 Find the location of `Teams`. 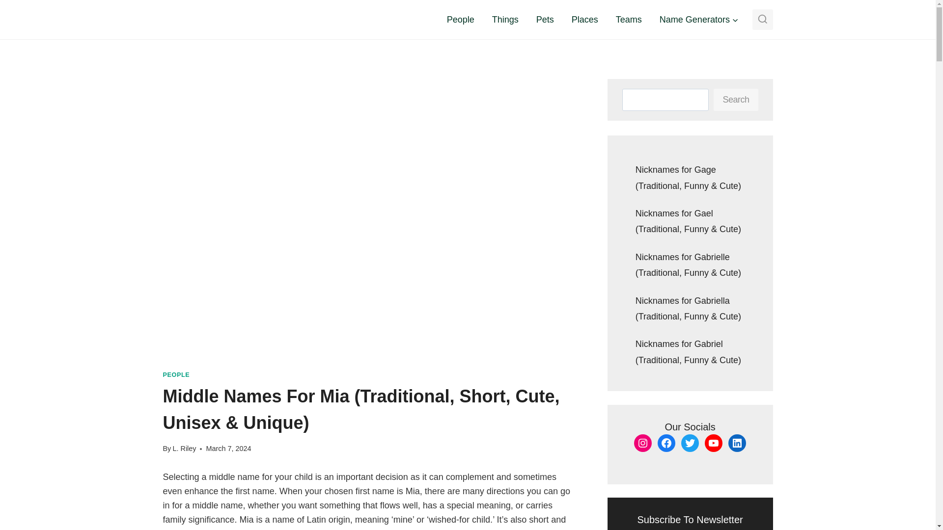

Teams is located at coordinates (629, 20).